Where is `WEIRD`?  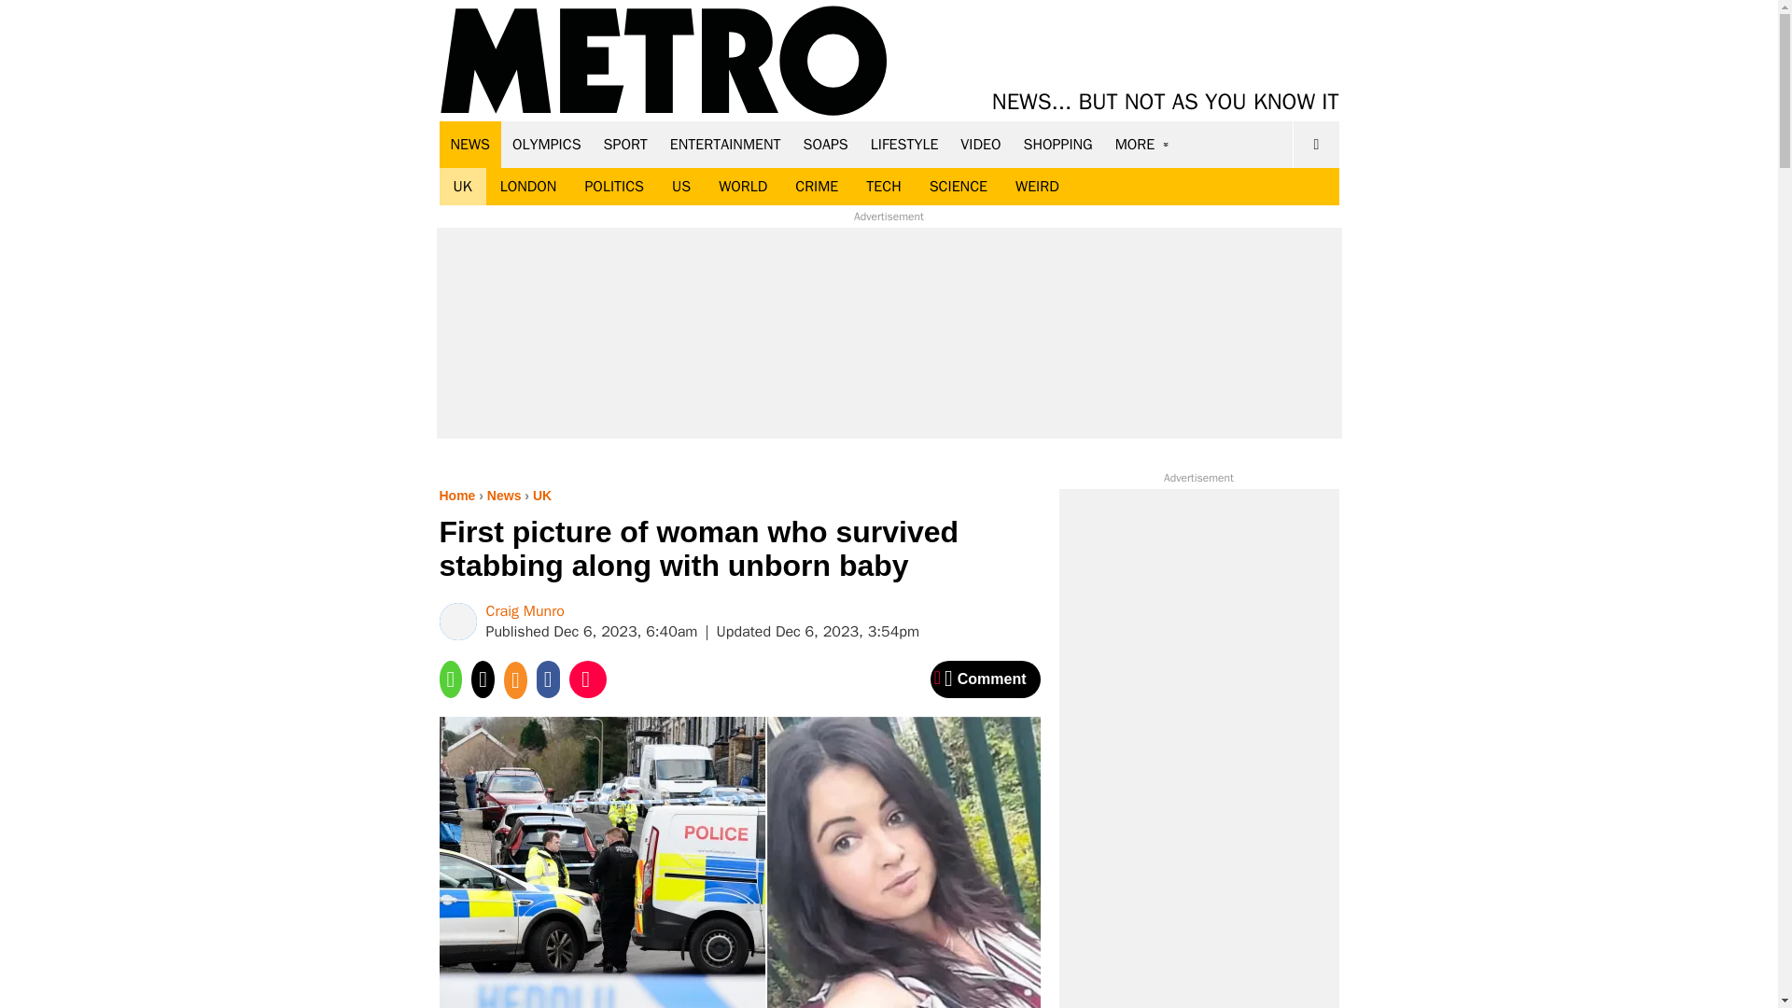 WEIRD is located at coordinates (1038, 187).